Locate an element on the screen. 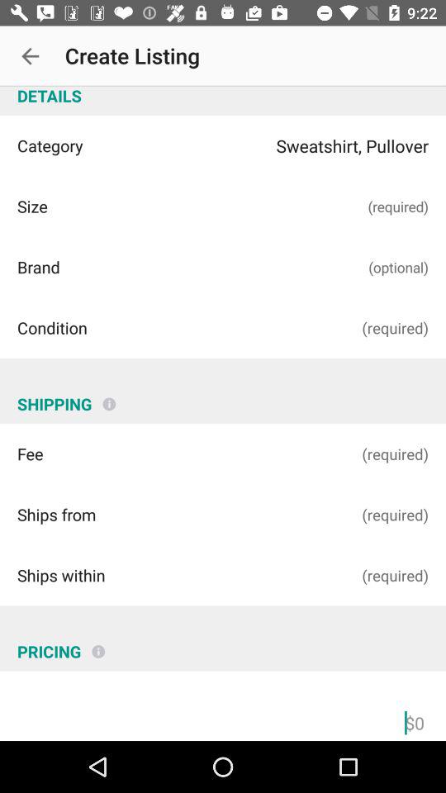 The image size is (446, 793). price field is located at coordinates (223, 720).